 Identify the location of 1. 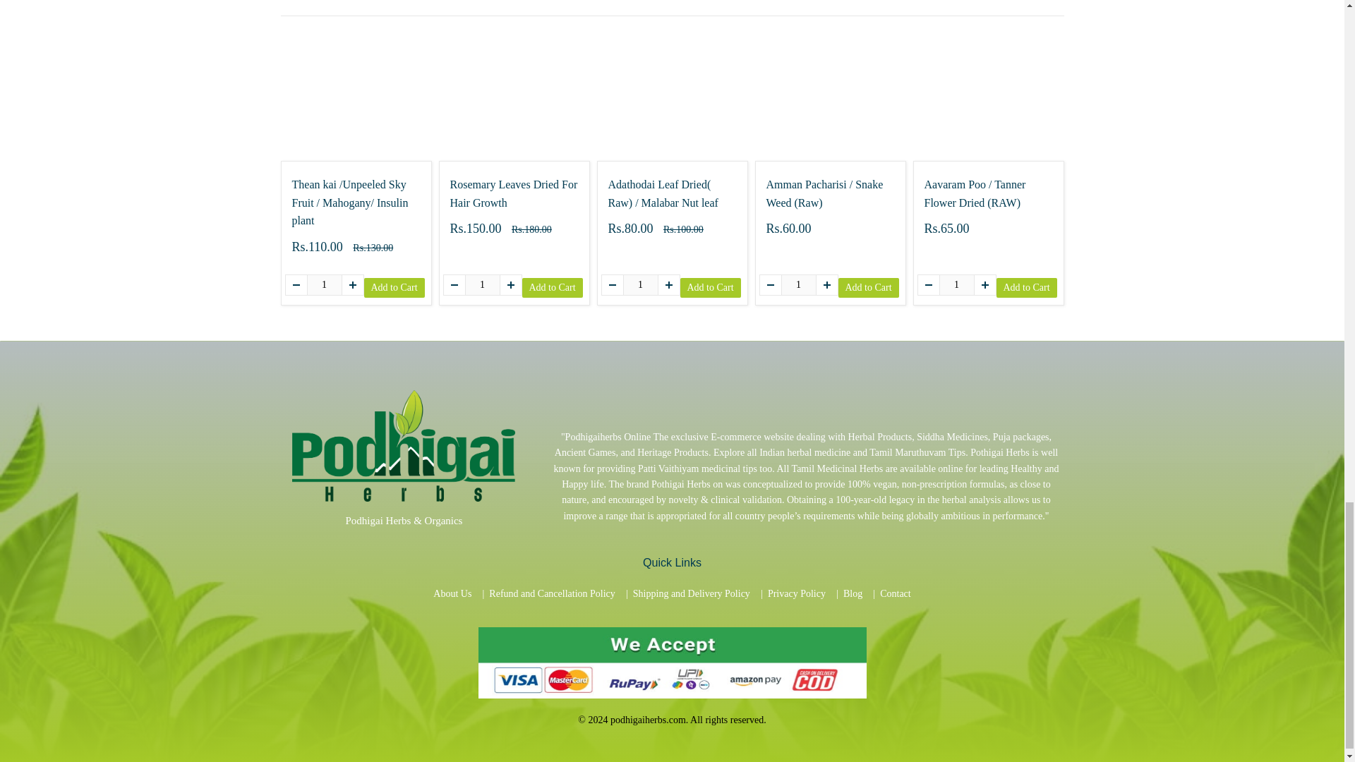
(639, 284).